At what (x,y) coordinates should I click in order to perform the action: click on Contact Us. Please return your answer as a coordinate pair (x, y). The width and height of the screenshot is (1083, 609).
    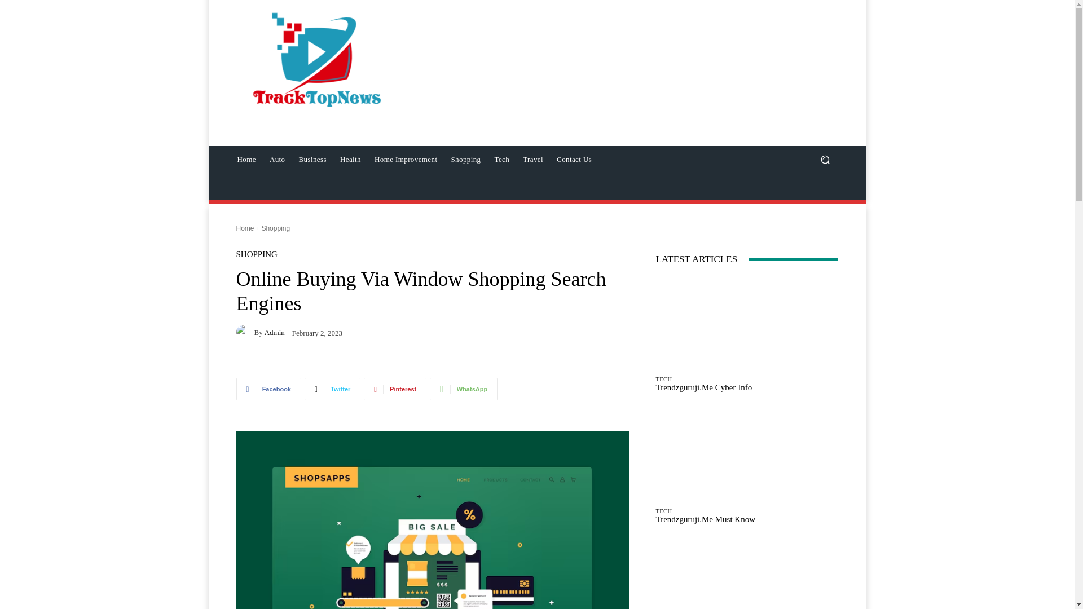
    Looking at the image, I should click on (574, 159).